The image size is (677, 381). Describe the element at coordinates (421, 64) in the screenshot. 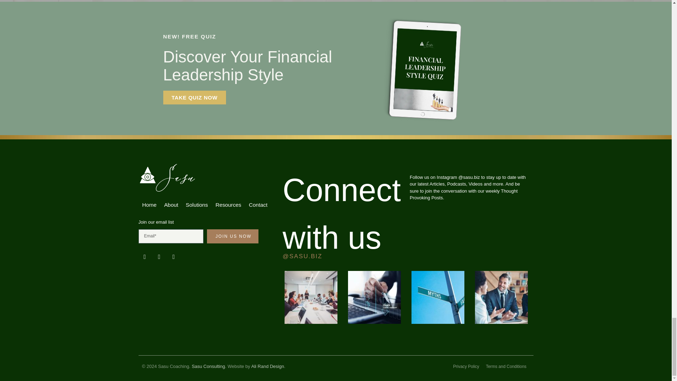

I see `quiz` at that location.